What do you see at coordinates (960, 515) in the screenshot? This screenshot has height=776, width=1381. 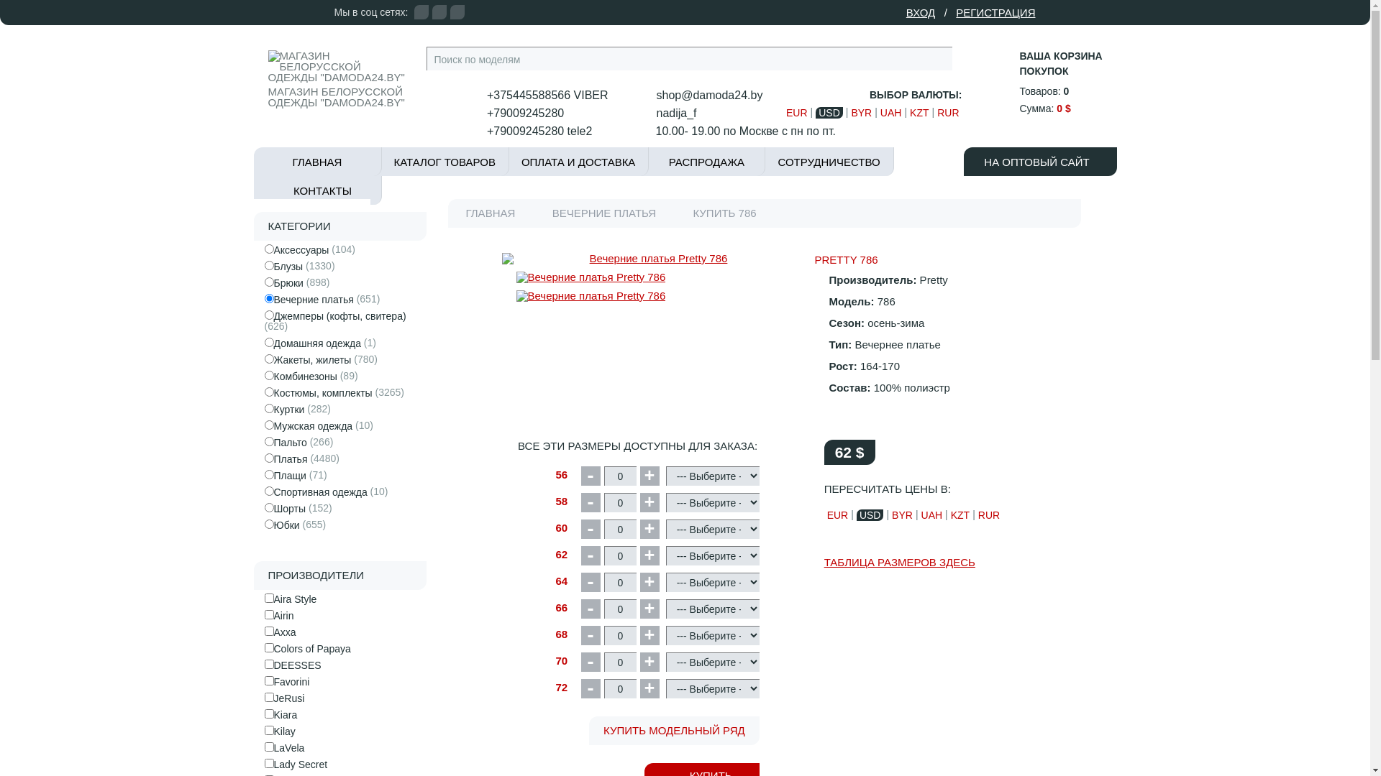 I see `KZT` at bounding box center [960, 515].